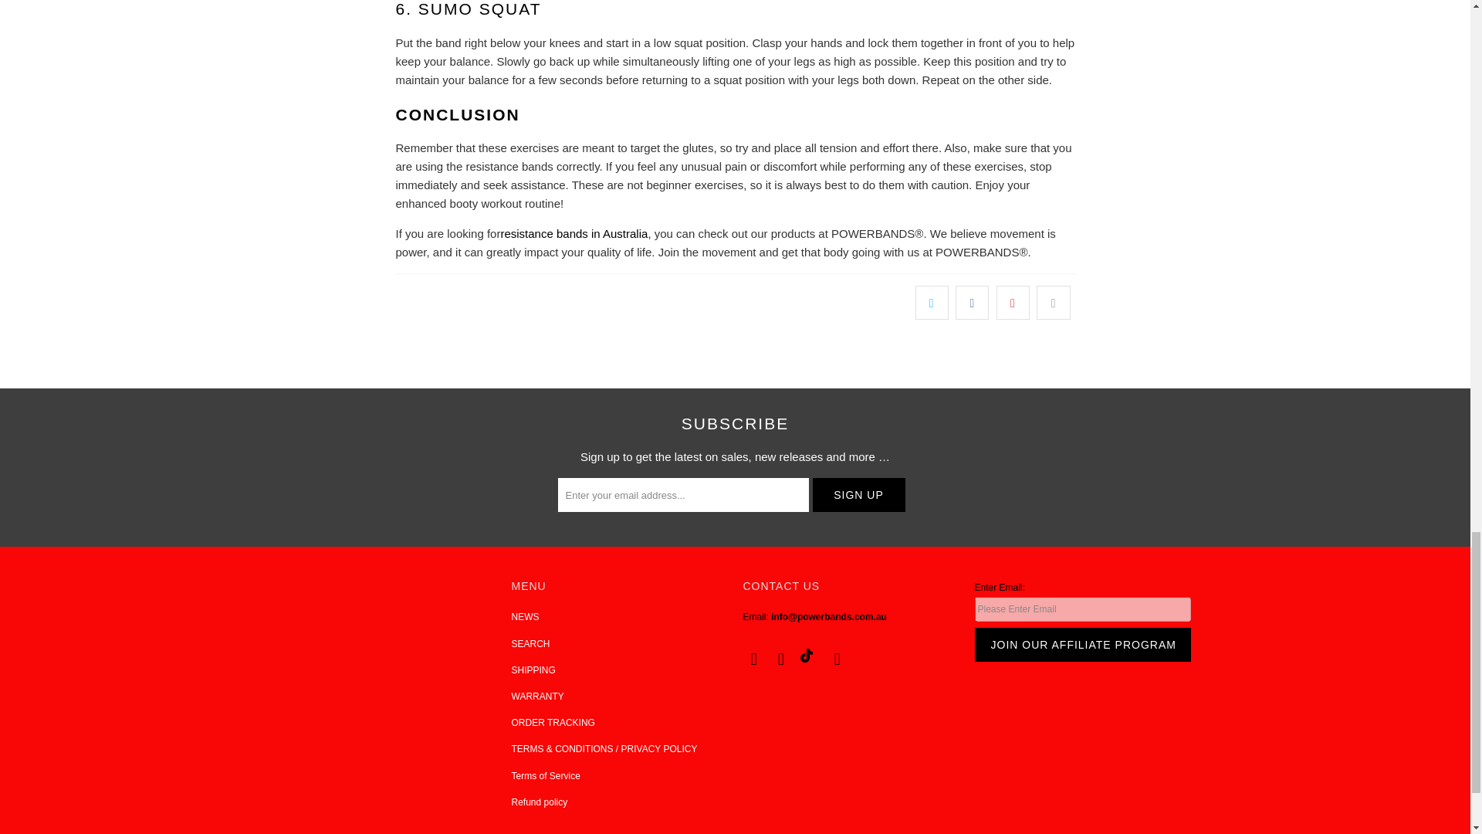  What do you see at coordinates (1053, 303) in the screenshot?
I see `Email this to a friend` at bounding box center [1053, 303].